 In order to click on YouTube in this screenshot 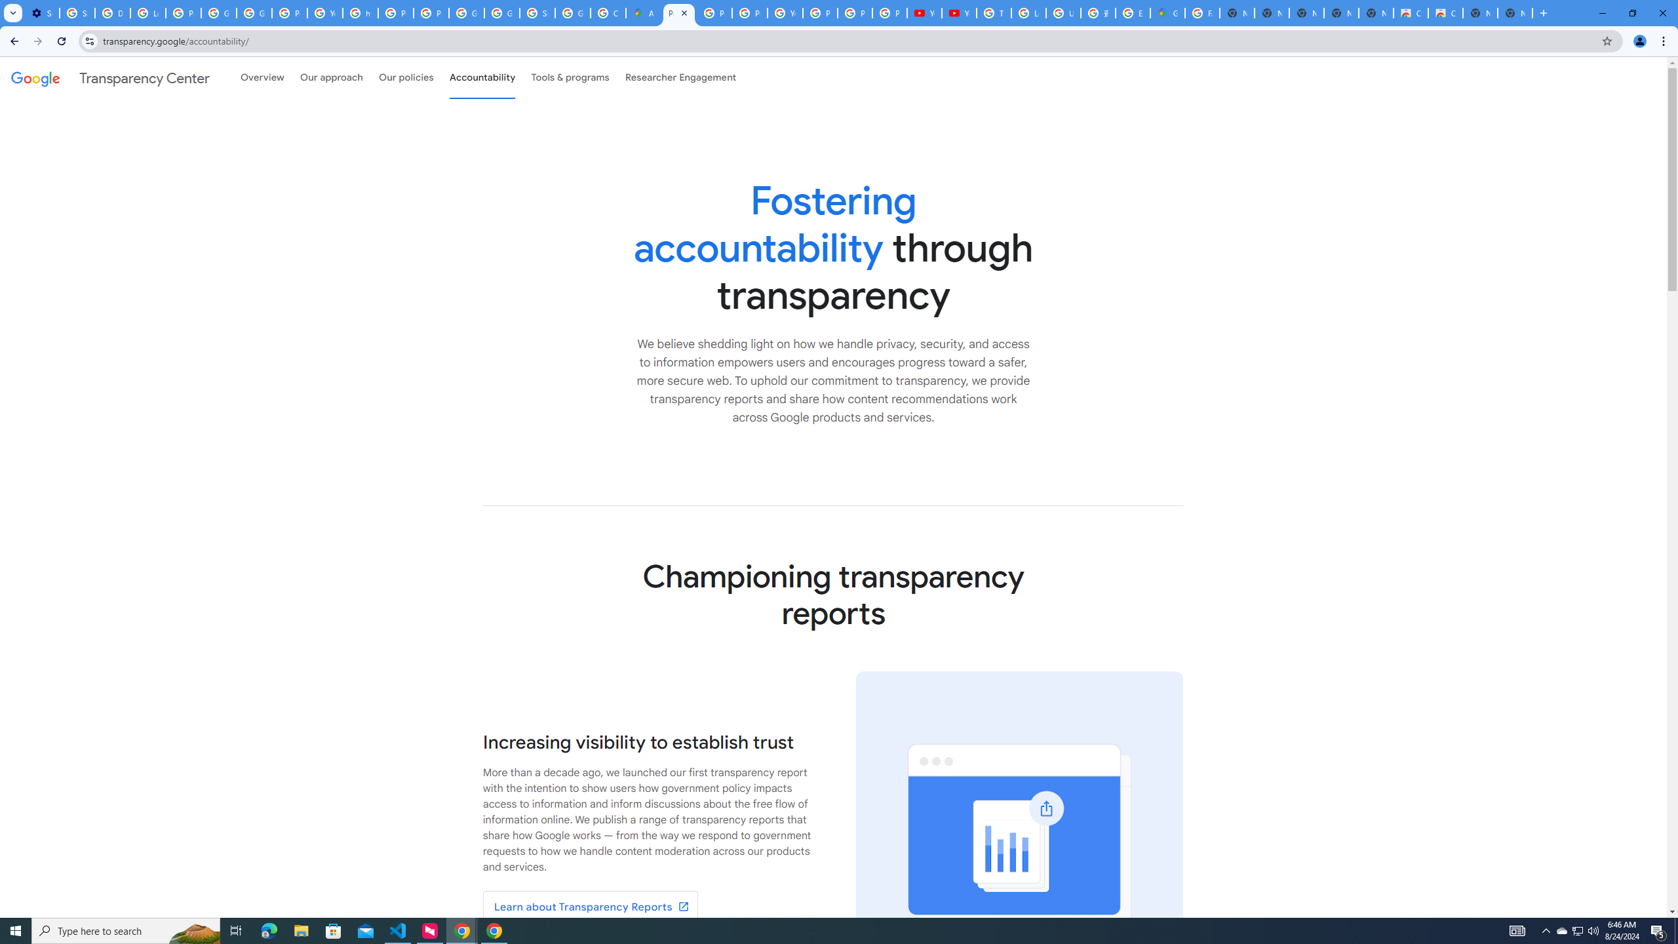, I will do `click(325, 13)`.